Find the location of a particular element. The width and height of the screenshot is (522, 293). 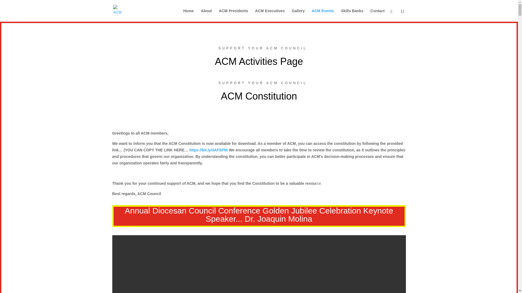

Skills Banks is located at coordinates (352, 15).